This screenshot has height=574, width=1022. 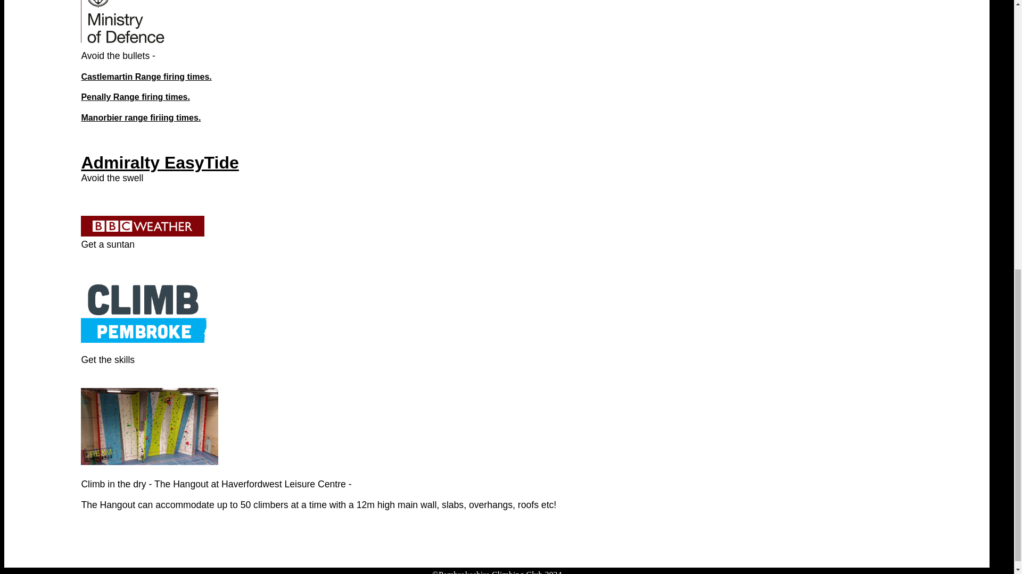 What do you see at coordinates (159, 163) in the screenshot?
I see `Admiralty EasyTide` at bounding box center [159, 163].